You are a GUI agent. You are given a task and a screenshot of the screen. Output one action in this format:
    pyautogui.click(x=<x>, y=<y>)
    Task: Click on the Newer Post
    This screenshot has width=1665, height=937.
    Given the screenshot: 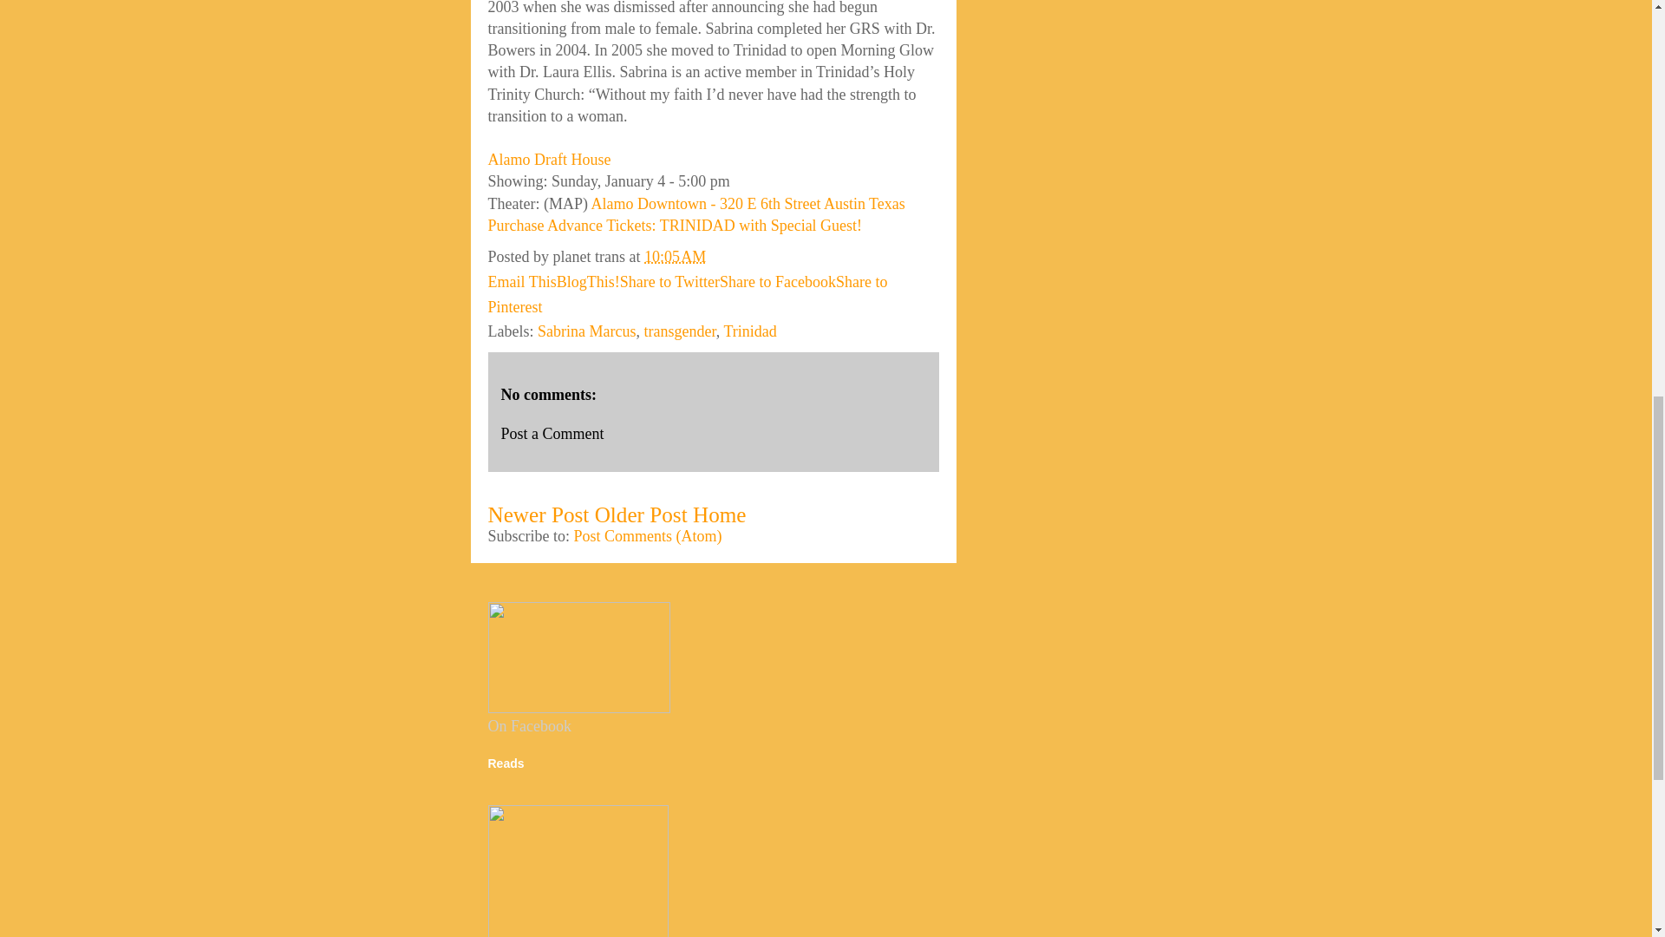 What is the action you would take?
    pyautogui.click(x=538, y=514)
    